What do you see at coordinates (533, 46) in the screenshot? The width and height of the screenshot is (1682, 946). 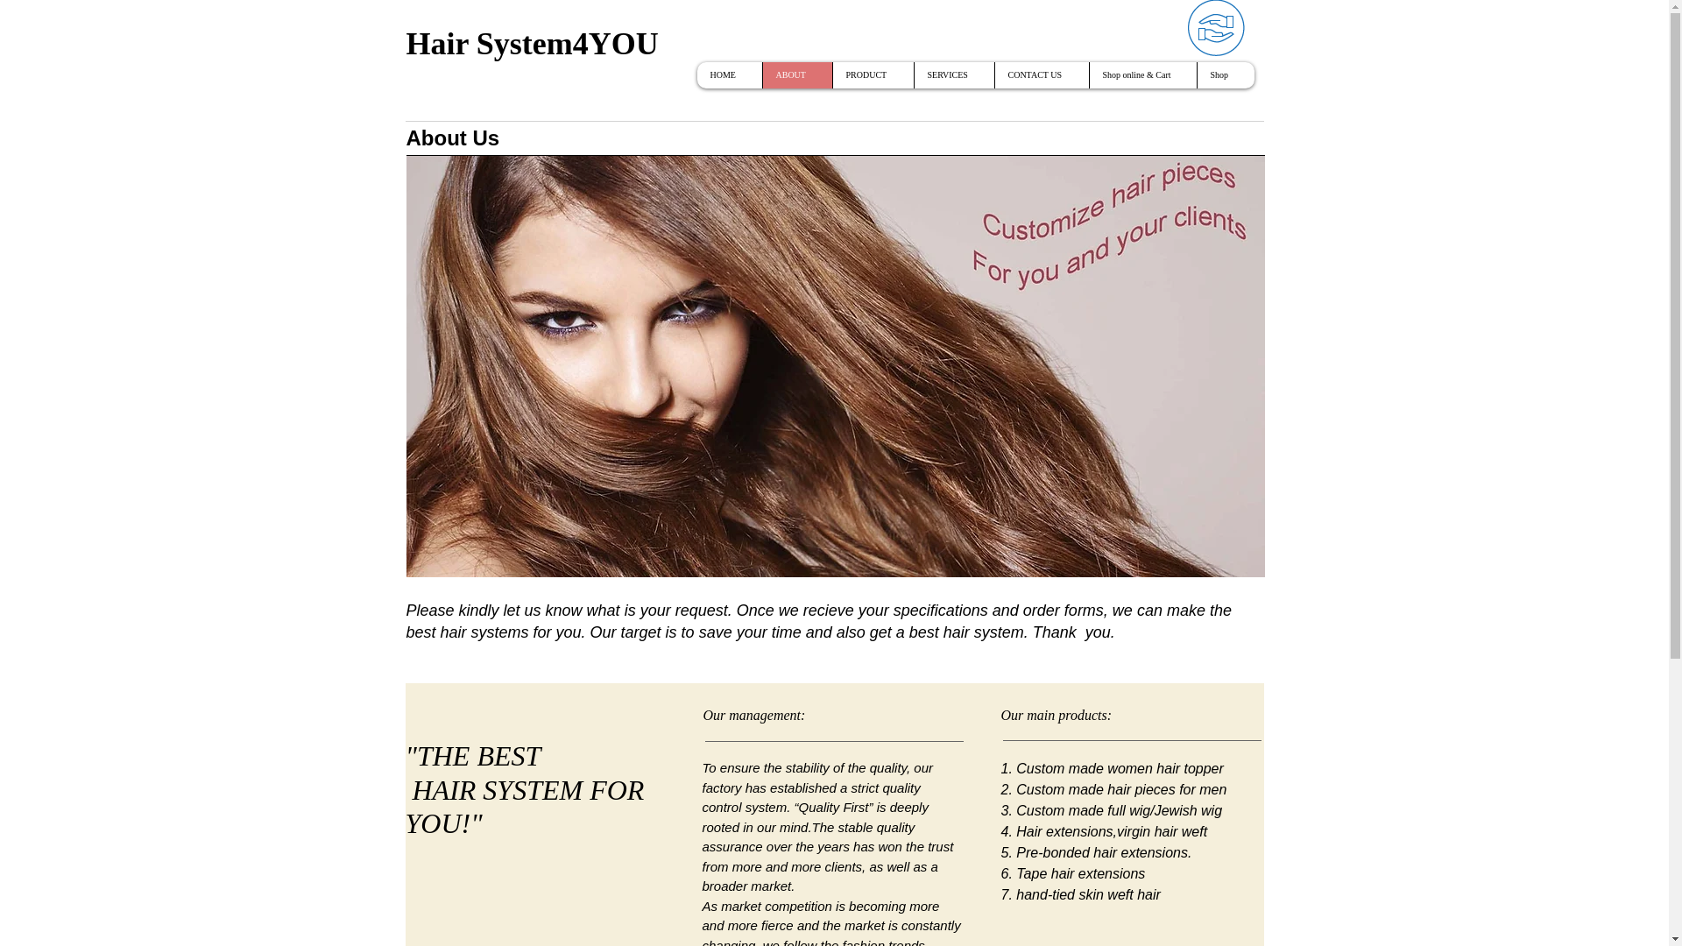 I see `Hair System4YOU` at bounding box center [533, 46].